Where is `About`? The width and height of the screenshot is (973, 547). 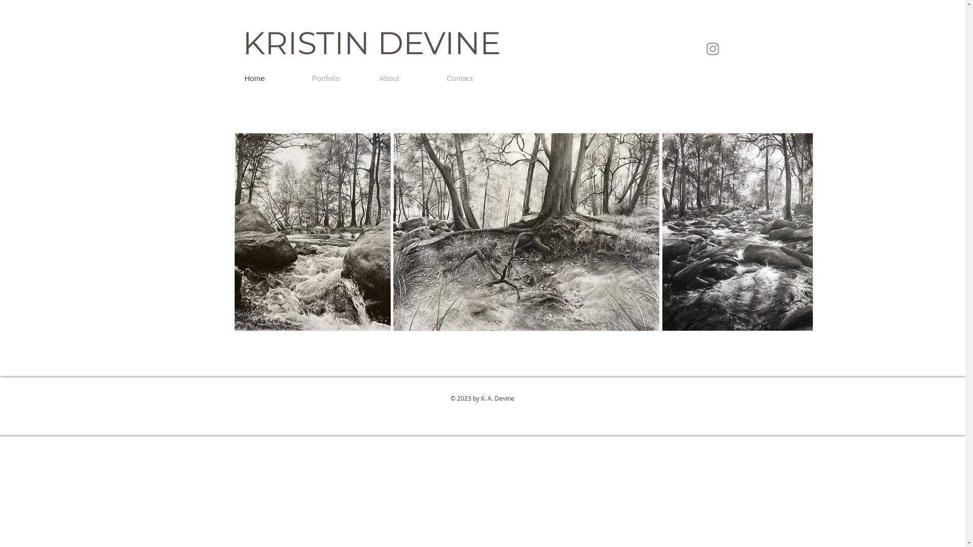
About is located at coordinates (405, 79).